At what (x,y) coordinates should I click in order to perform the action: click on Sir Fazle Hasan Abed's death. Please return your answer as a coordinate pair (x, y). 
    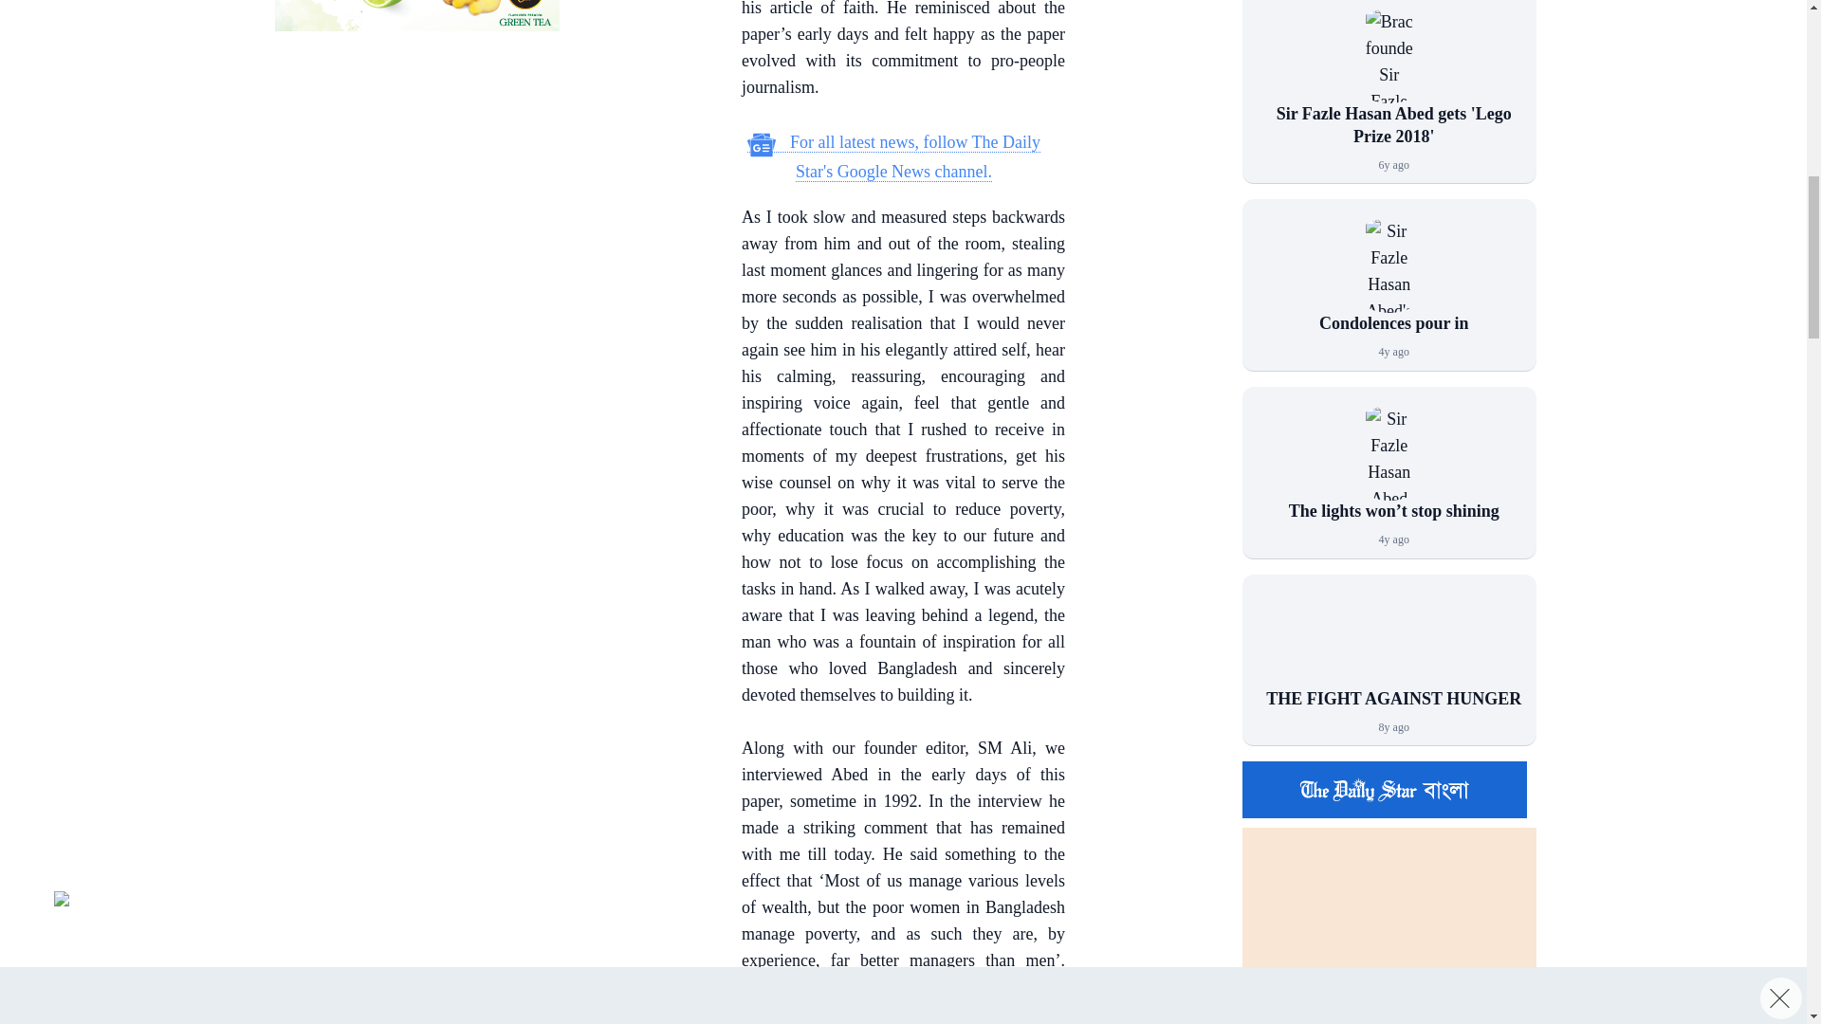
    Looking at the image, I should click on (1389, 265).